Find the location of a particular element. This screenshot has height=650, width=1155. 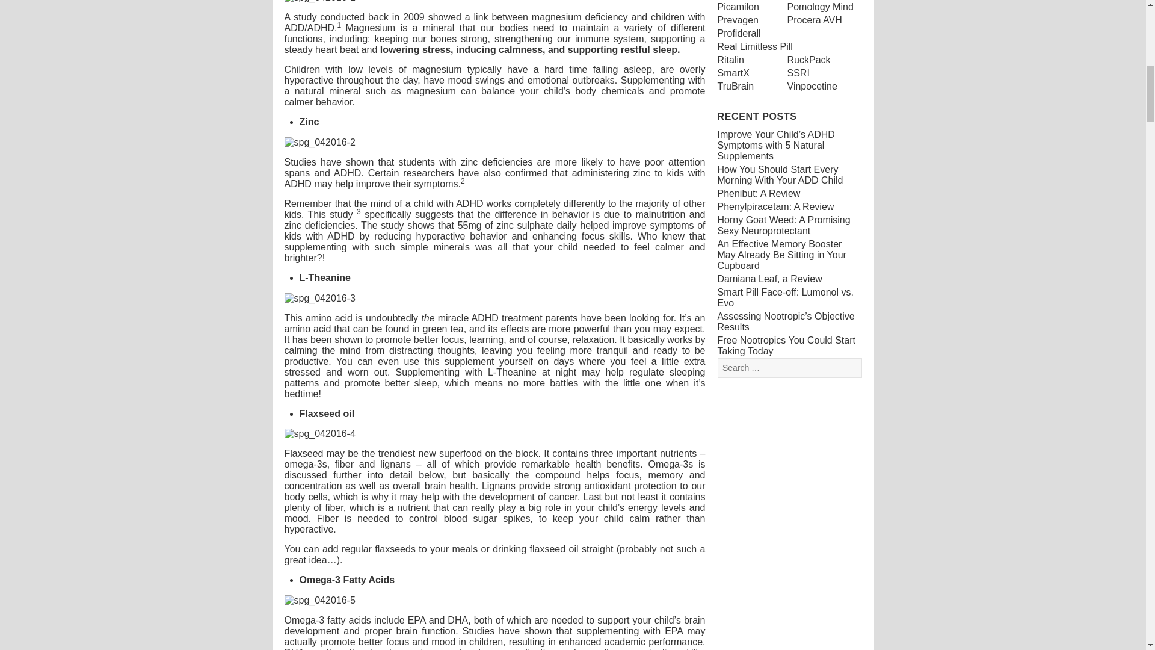

Permanent Link to Phenylpiracetam: A Review is located at coordinates (775, 206).